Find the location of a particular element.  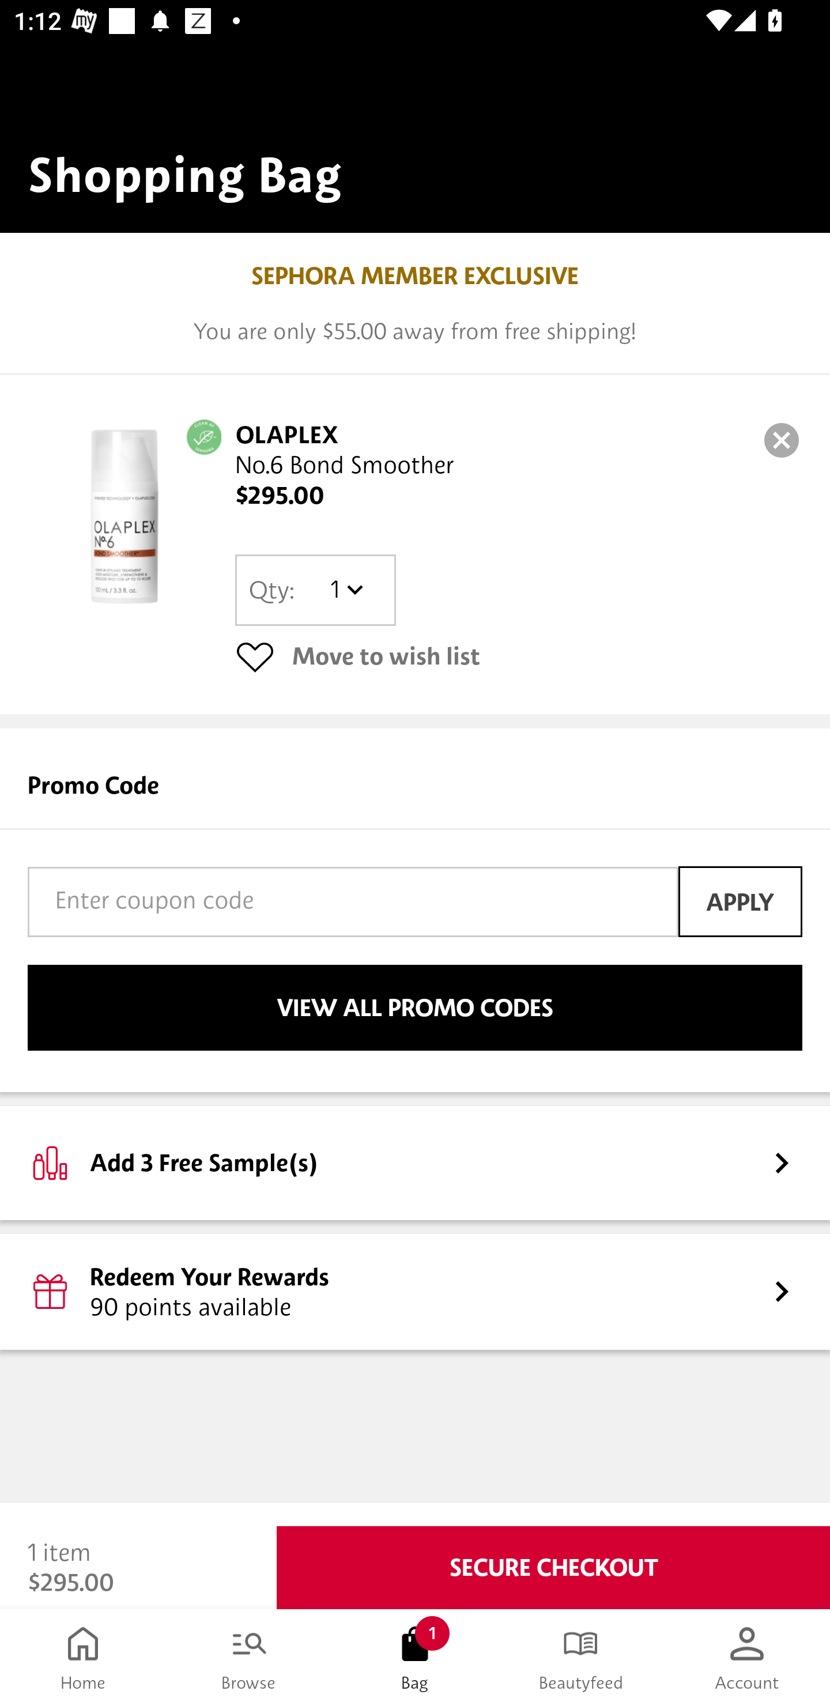

1 is located at coordinates (346, 590).